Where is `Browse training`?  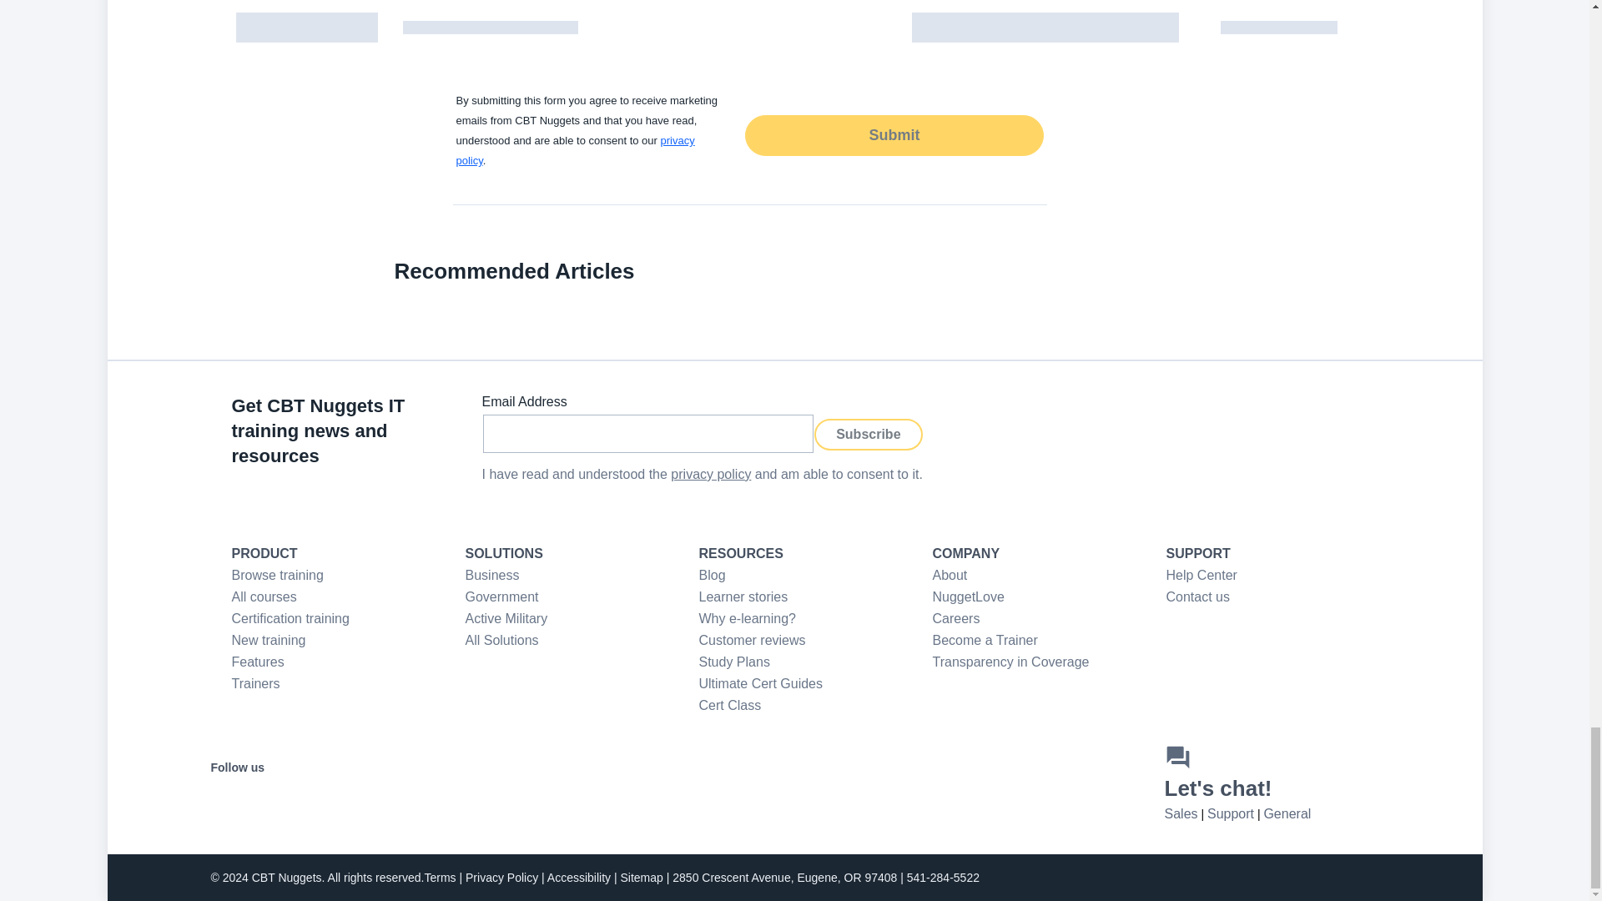 Browse training is located at coordinates (277, 575).